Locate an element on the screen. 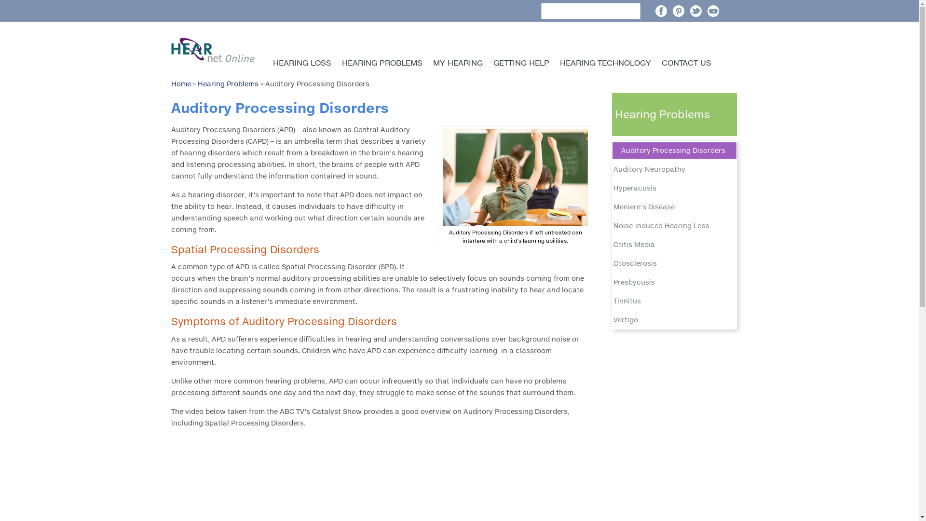 This screenshot has height=521, width=926. CONTACT US is located at coordinates (686, 63).